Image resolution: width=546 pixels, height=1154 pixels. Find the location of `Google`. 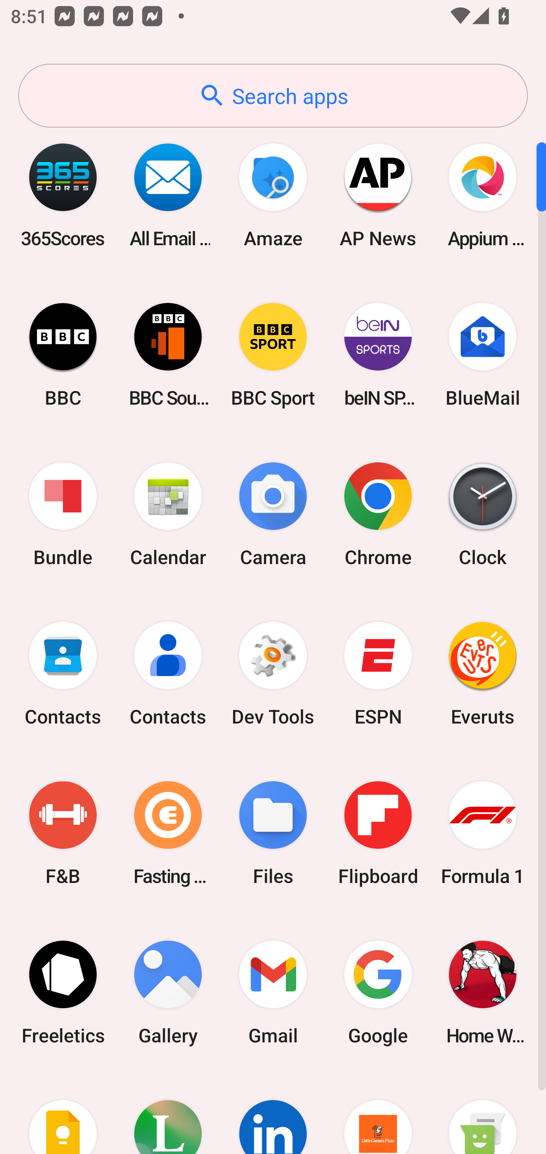

Google is located at coordinates (378, 992).